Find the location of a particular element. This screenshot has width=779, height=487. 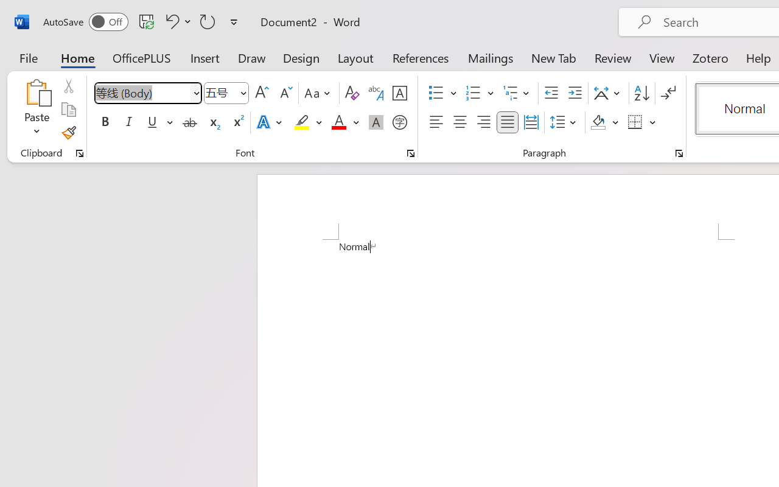

Save is located at coordinates (147, 21).